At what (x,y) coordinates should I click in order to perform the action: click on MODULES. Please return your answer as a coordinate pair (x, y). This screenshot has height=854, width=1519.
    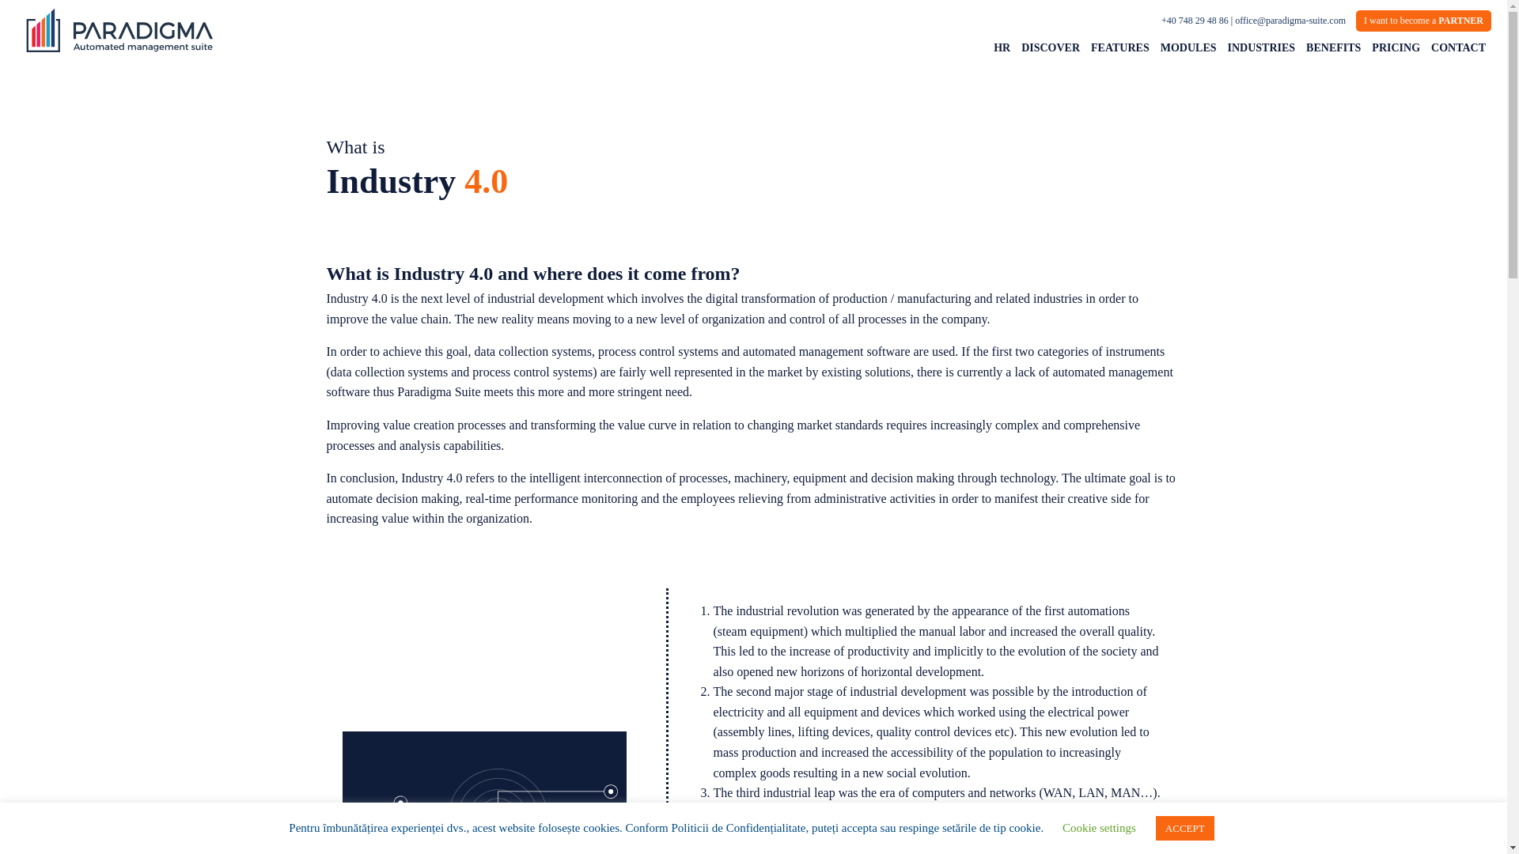
    Looking at the image, I should click on (1188, 47).